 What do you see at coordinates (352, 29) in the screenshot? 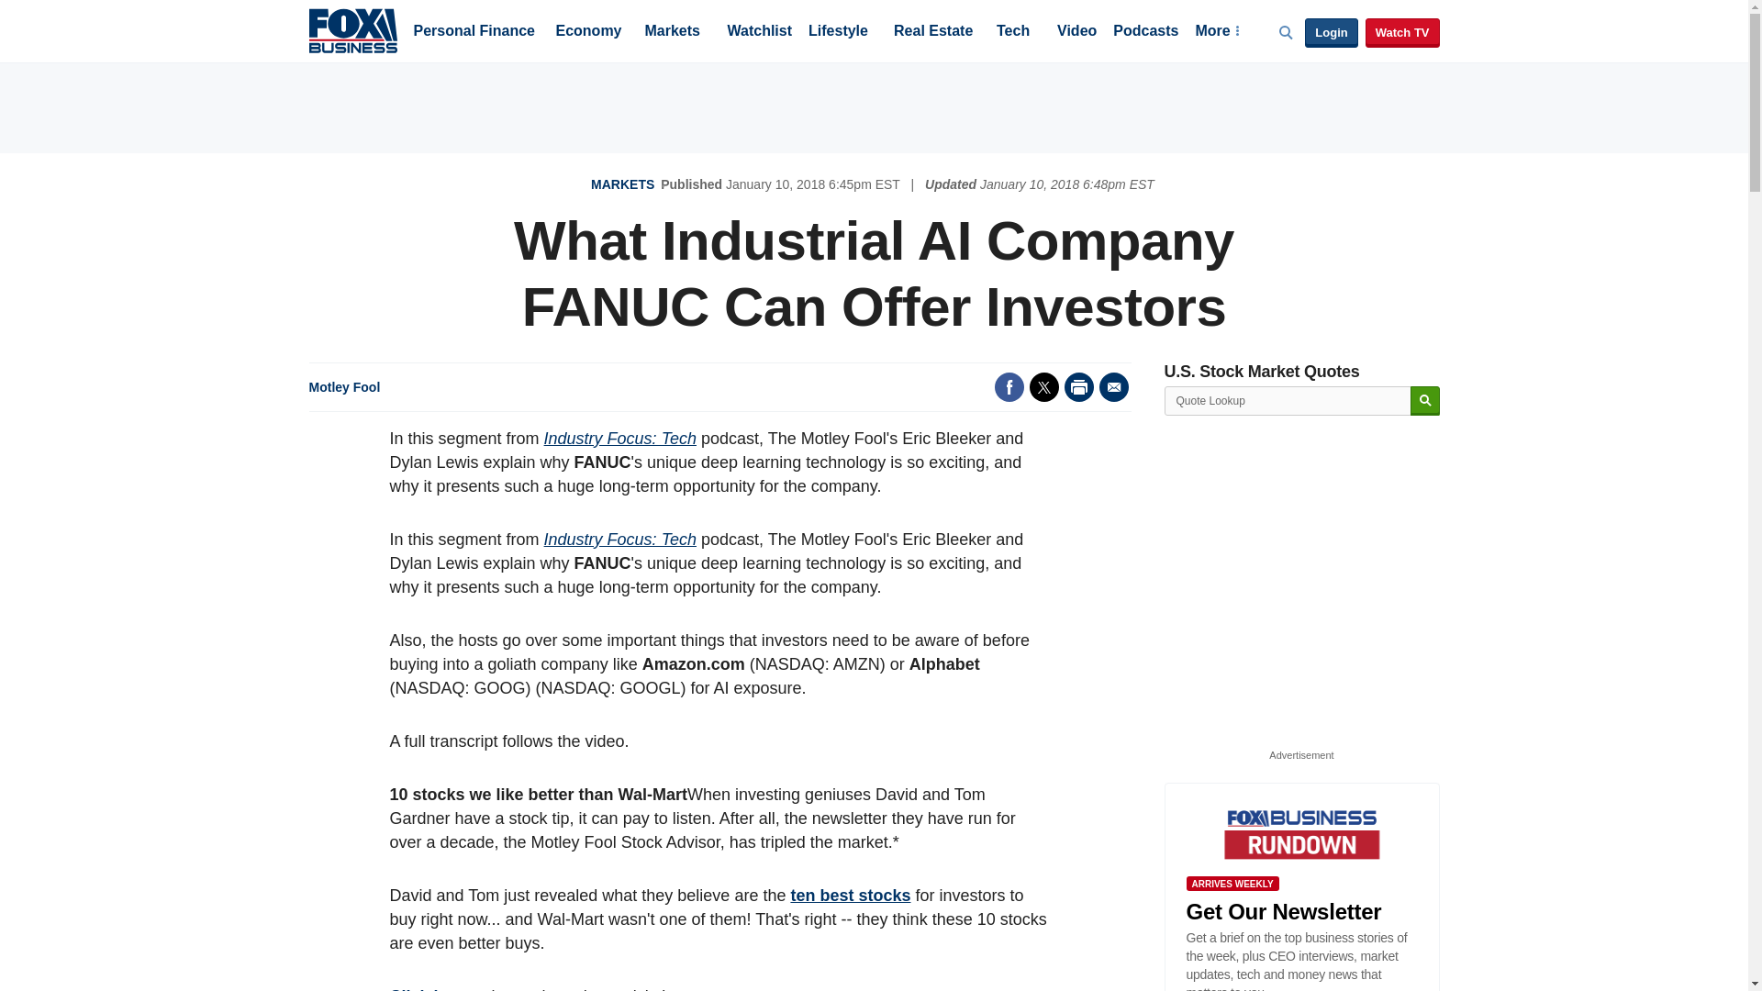
I see `Fox Business` at bounding box center [352, 29].